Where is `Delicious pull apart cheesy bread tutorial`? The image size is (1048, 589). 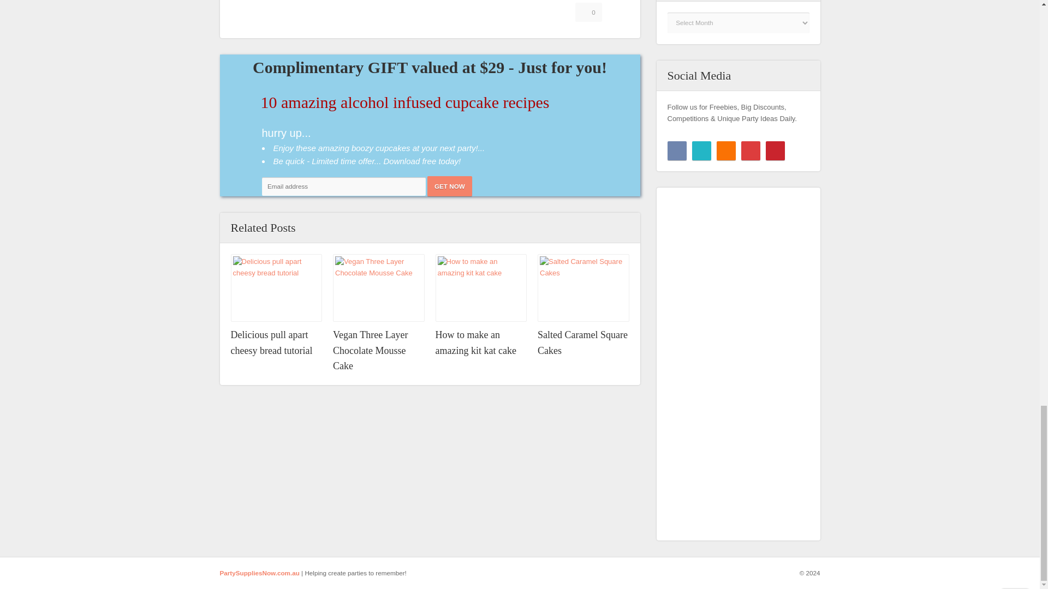
Delicious pull apart cheesy bread tutorial is located at coordinates (276, 288).